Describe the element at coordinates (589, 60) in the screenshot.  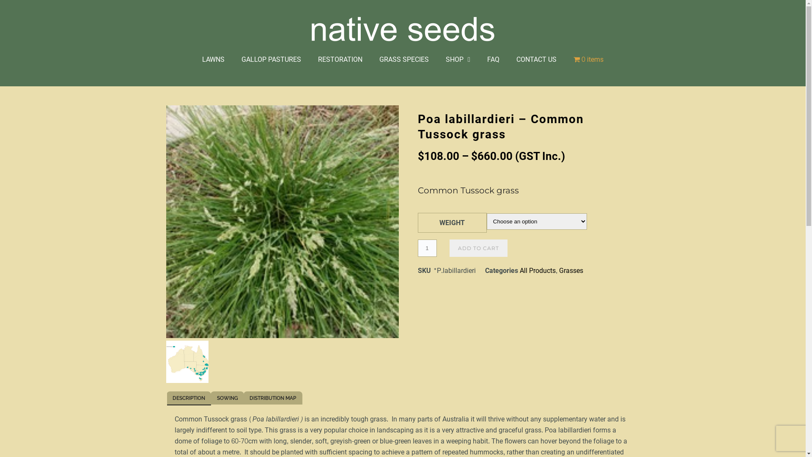
I see `0 items` at that location.